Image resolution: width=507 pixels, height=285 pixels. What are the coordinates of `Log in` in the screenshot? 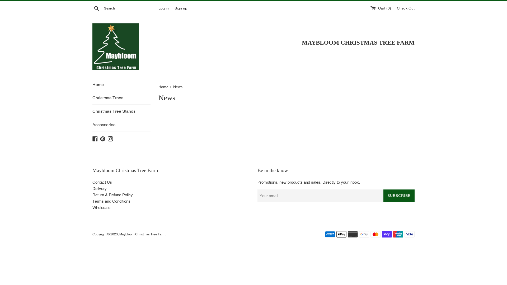 It's located at (164, 8).